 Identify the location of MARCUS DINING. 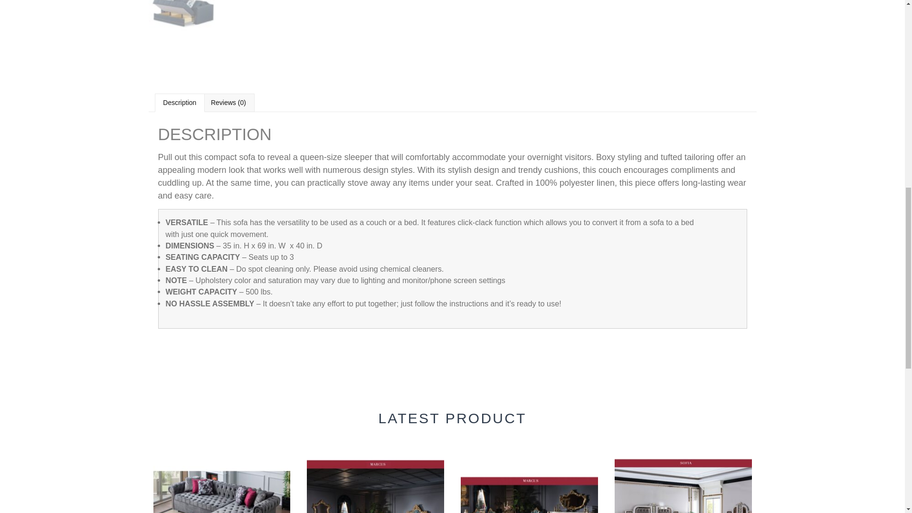
(529, 479).